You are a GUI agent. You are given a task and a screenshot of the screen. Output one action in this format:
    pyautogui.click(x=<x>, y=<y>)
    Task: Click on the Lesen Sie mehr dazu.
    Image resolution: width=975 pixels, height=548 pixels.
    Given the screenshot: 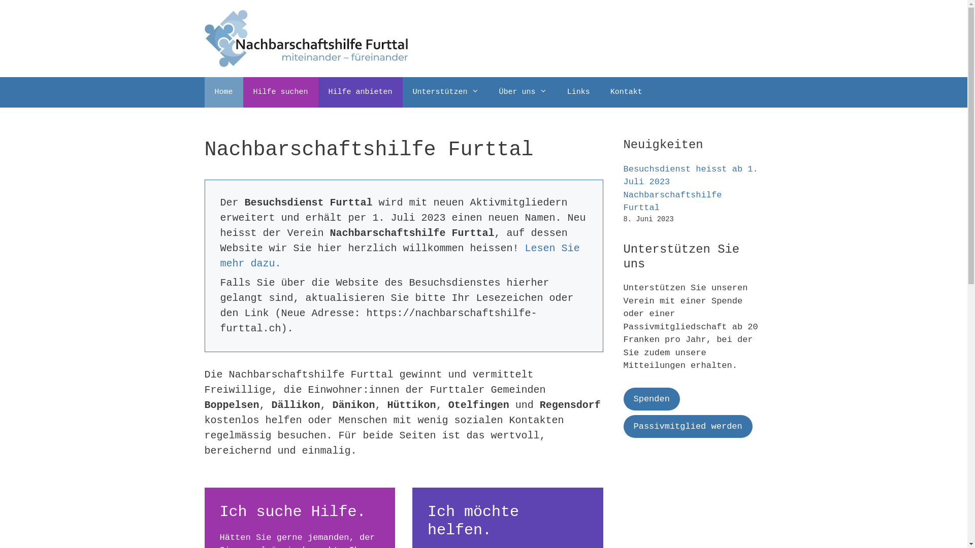 What is the action you would take?
    pyautogui.click(x=400, y=256)
    